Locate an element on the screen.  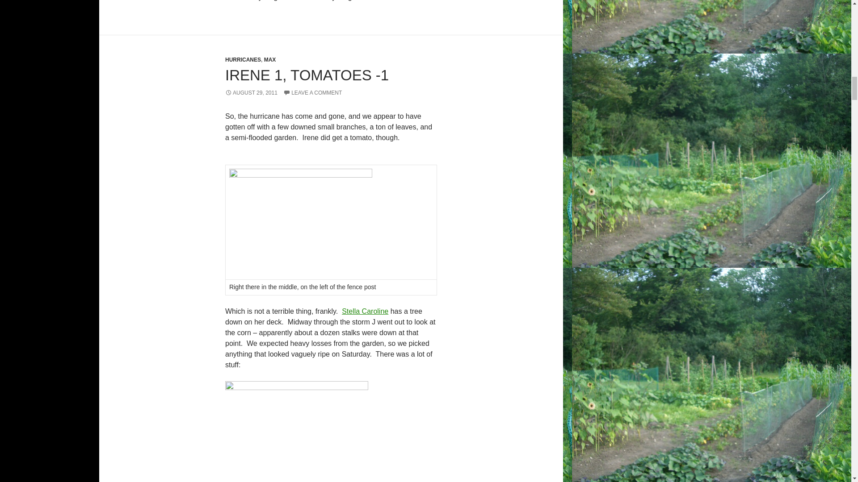
MAX is located at coordinates (270, 60).